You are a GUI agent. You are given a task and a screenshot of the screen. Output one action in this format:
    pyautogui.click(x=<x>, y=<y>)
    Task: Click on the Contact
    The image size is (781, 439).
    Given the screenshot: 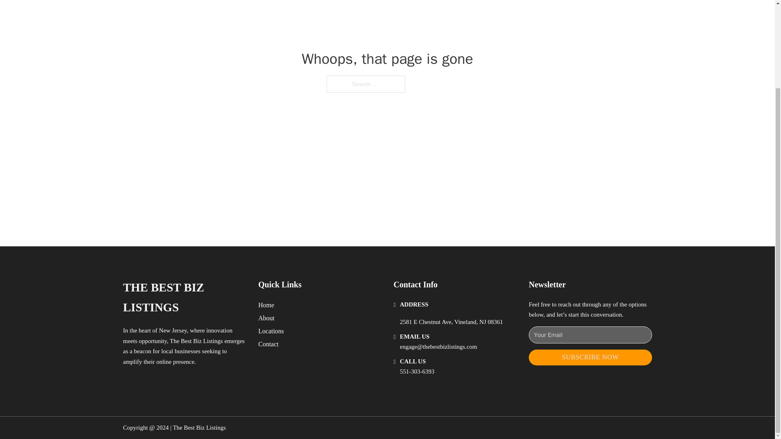 What is the action you would take?
    pyautogui.click(x=268, y=344)
    